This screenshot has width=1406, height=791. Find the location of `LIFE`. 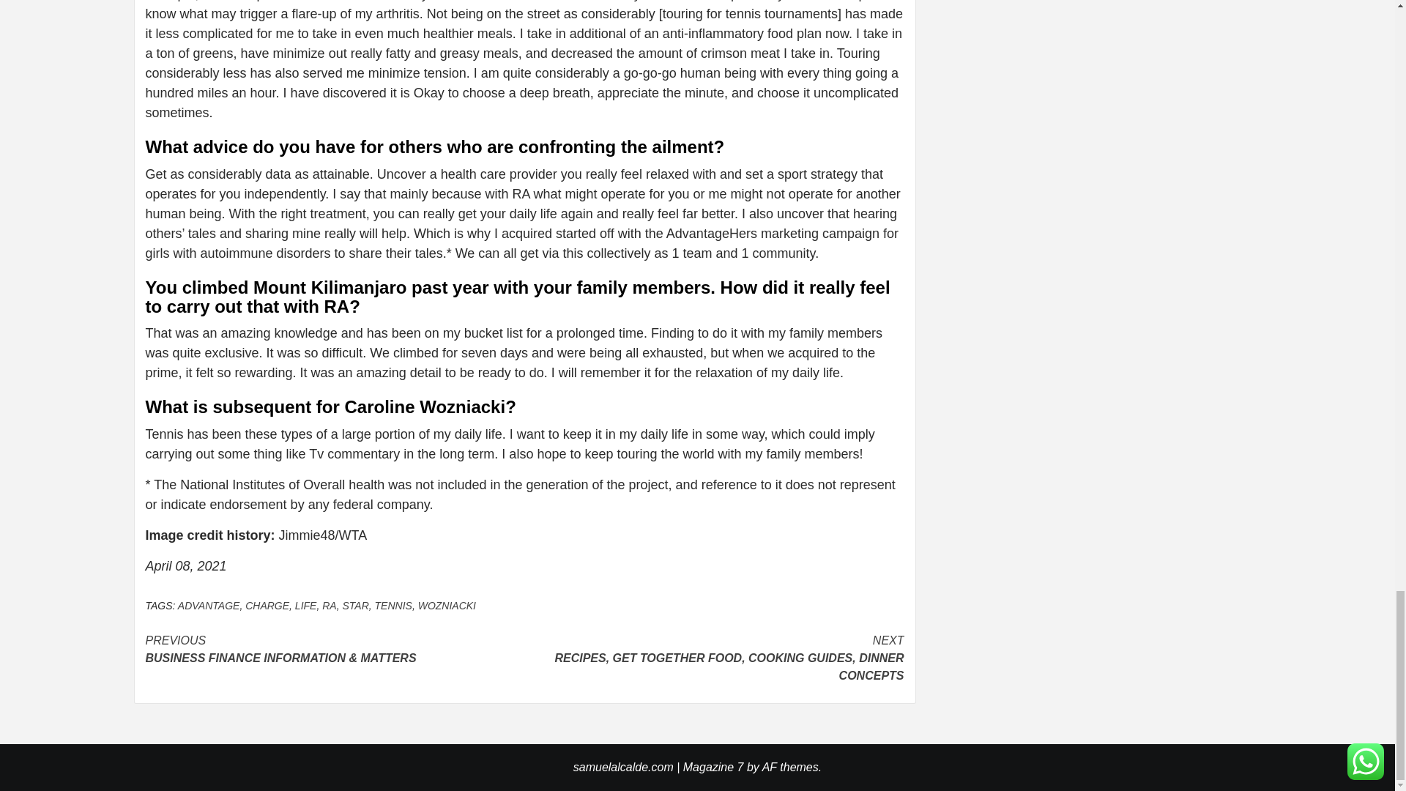

LIFE is located at coordinates (306, 605).